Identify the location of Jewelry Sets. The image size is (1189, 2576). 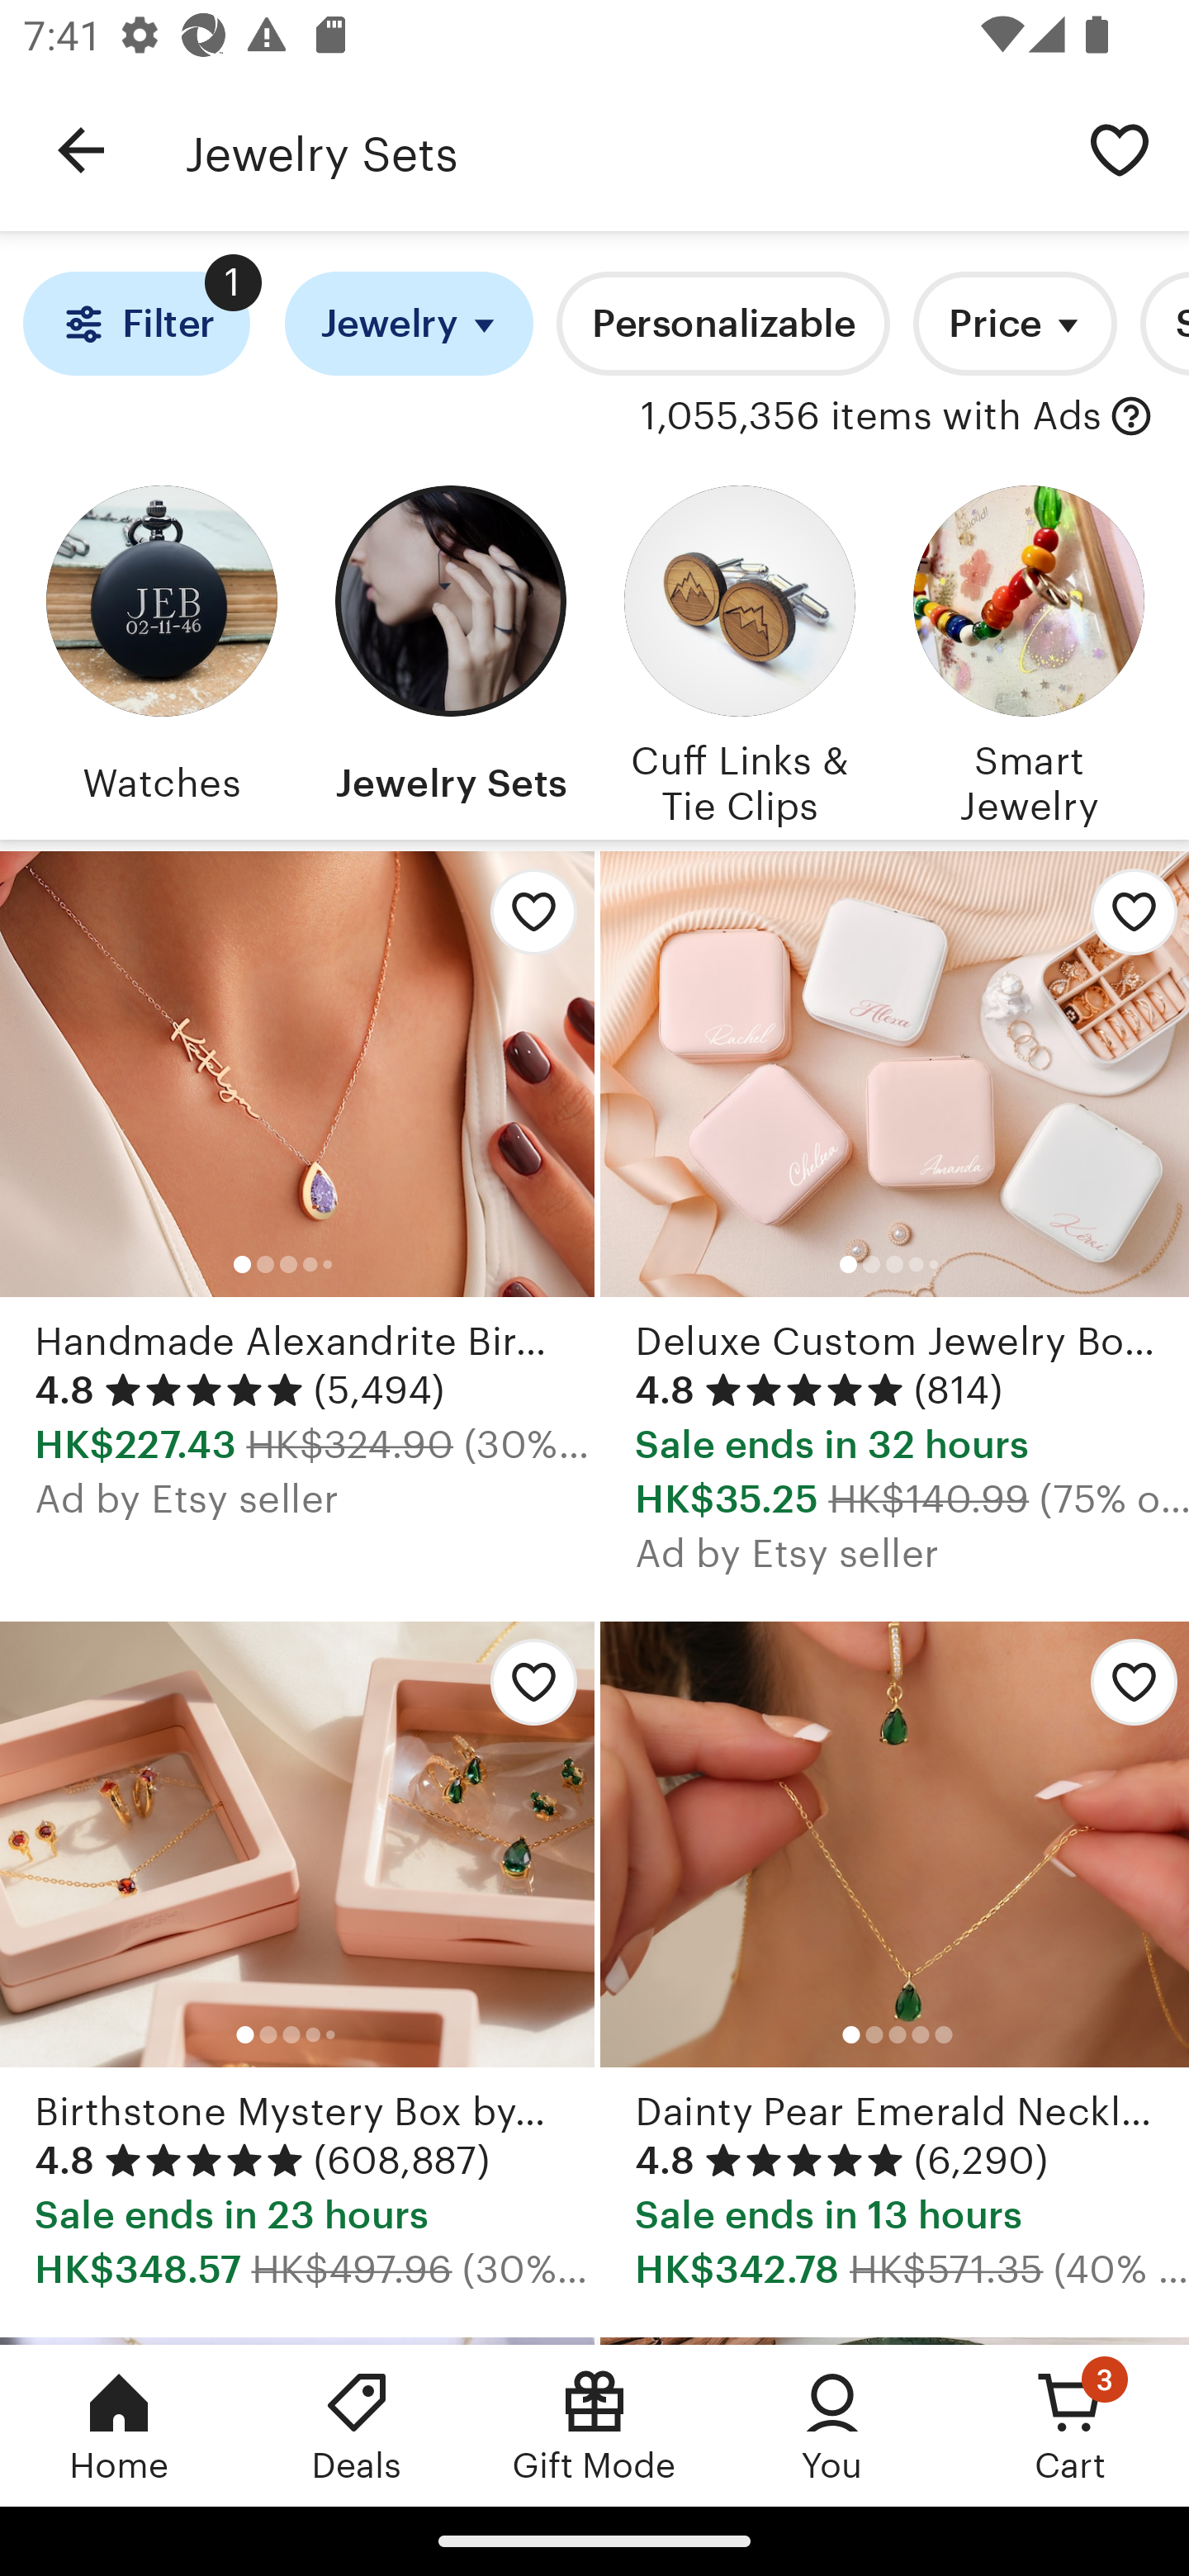
(618, 150).